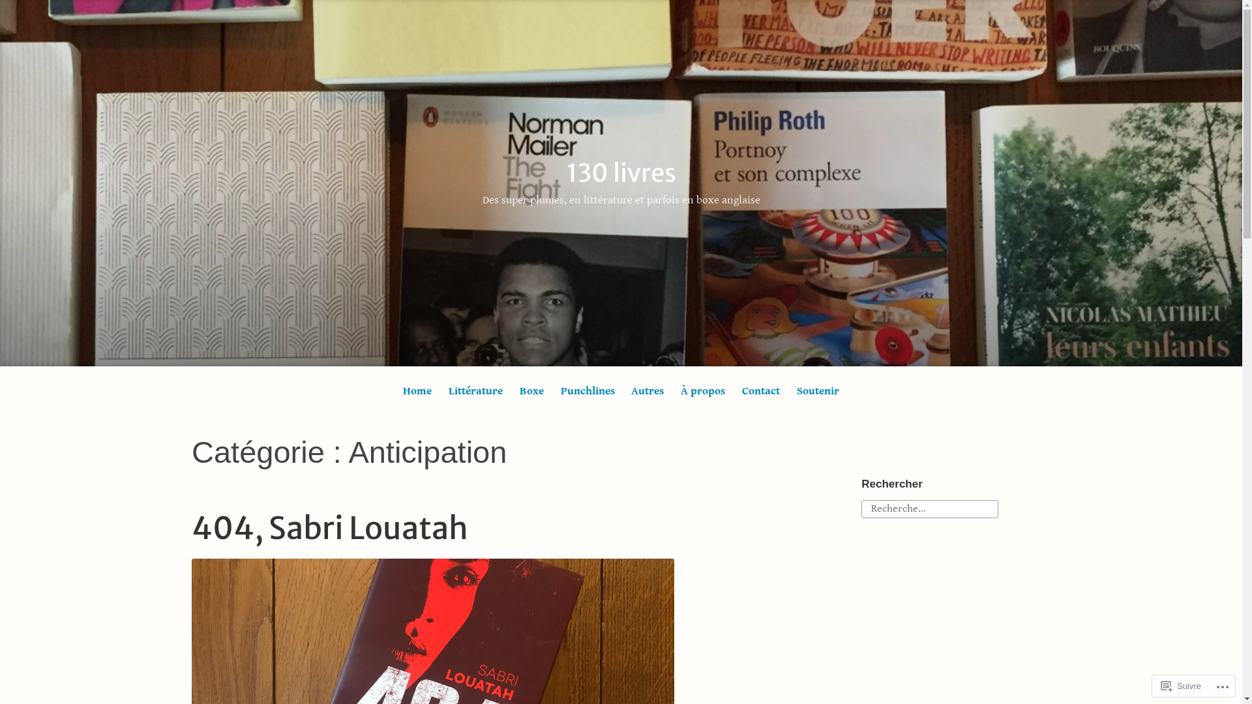  Describe the element at coordinates (818, 391) in the screenshot. I see `Soutenir` at that location.